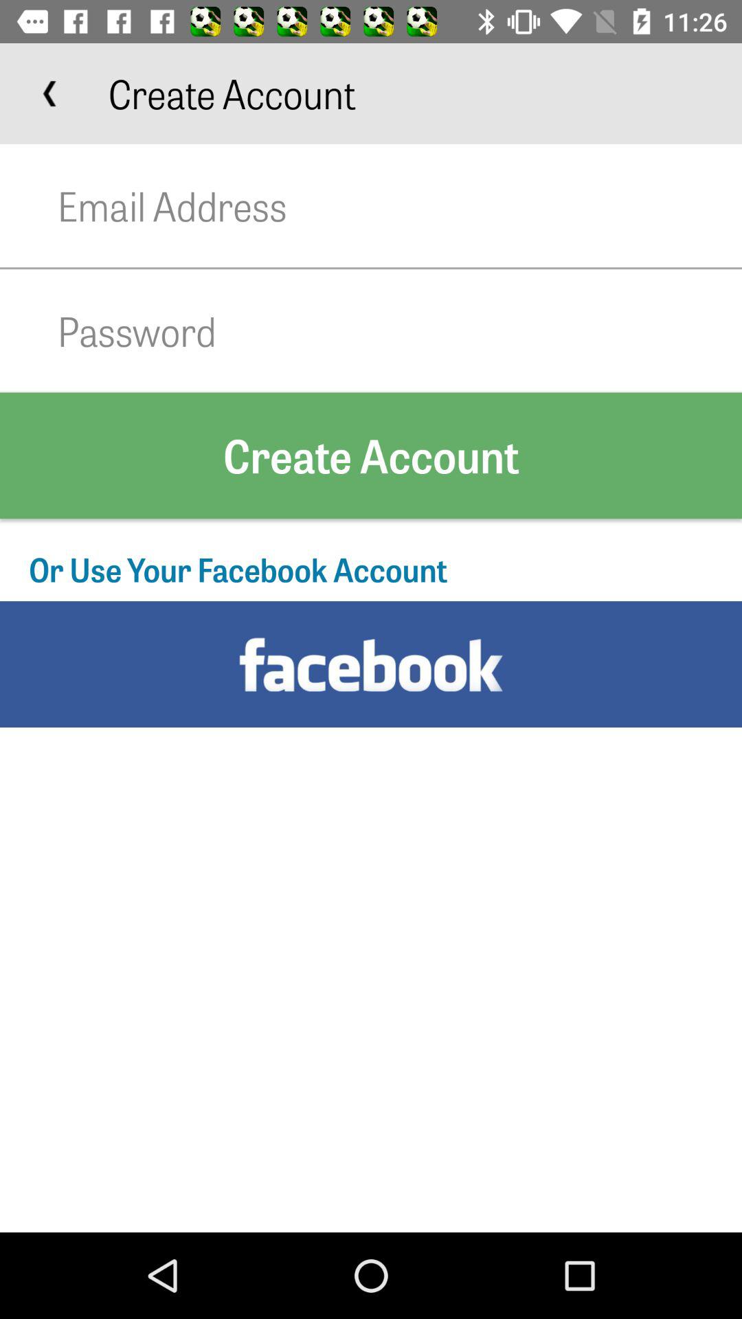 This screenshot has height=1319, width=742. What do you see at coordinates (400, 206) in the screenshot?
I see `email text box` at bounding box center [400, 206].